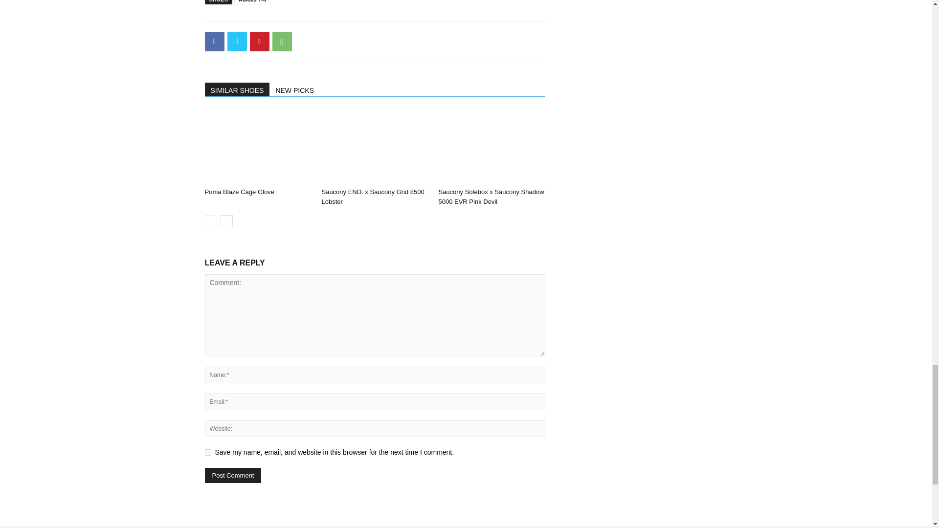 The image size is (939, 528). Describe the element at coordinates (282, 41) in the screenshot. I see `WhatsApp` at that location.